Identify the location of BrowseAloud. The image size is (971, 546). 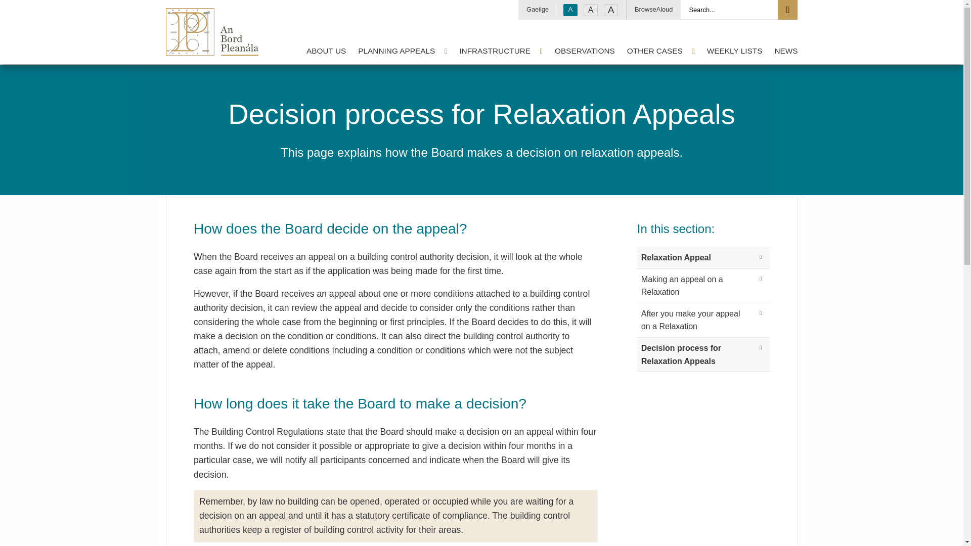
(653, 9).